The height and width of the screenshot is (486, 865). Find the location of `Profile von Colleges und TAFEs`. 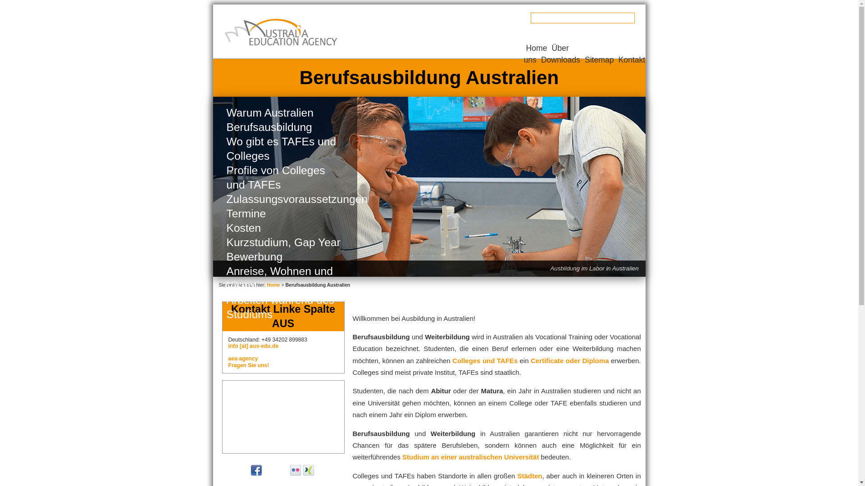

Profile von Colleges und TAFEs is located at coordinates (285, 178).